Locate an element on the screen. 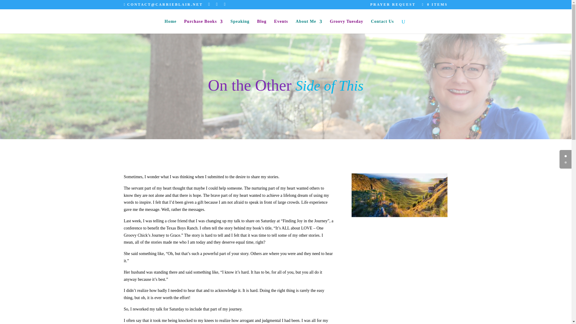 This screenshot has height=324, width=576. Contact Us is located at coordinates (382, 26).